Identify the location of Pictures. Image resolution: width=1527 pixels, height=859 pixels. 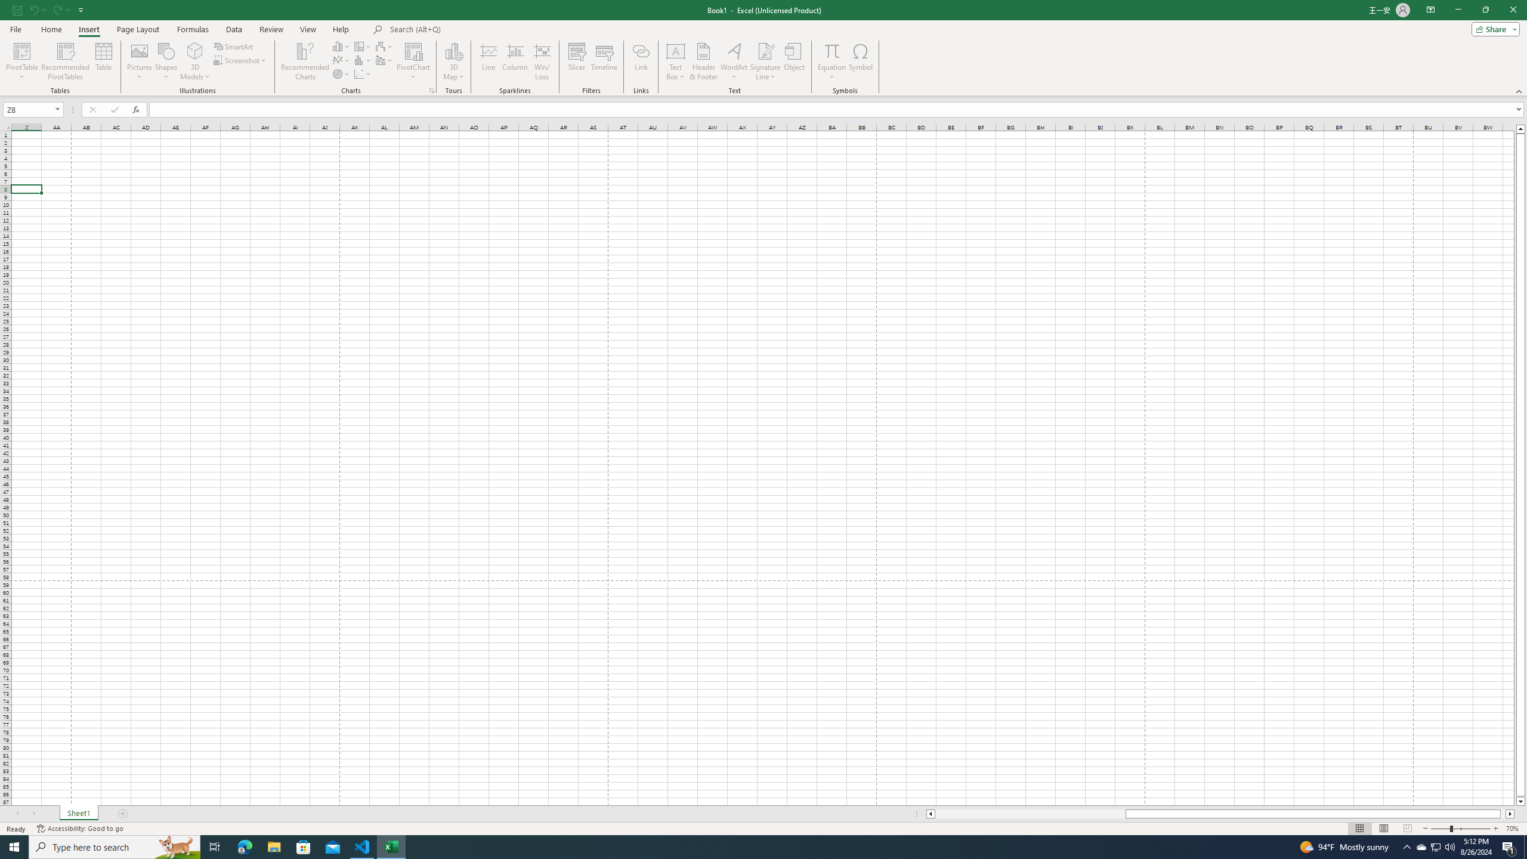
(140, 61).